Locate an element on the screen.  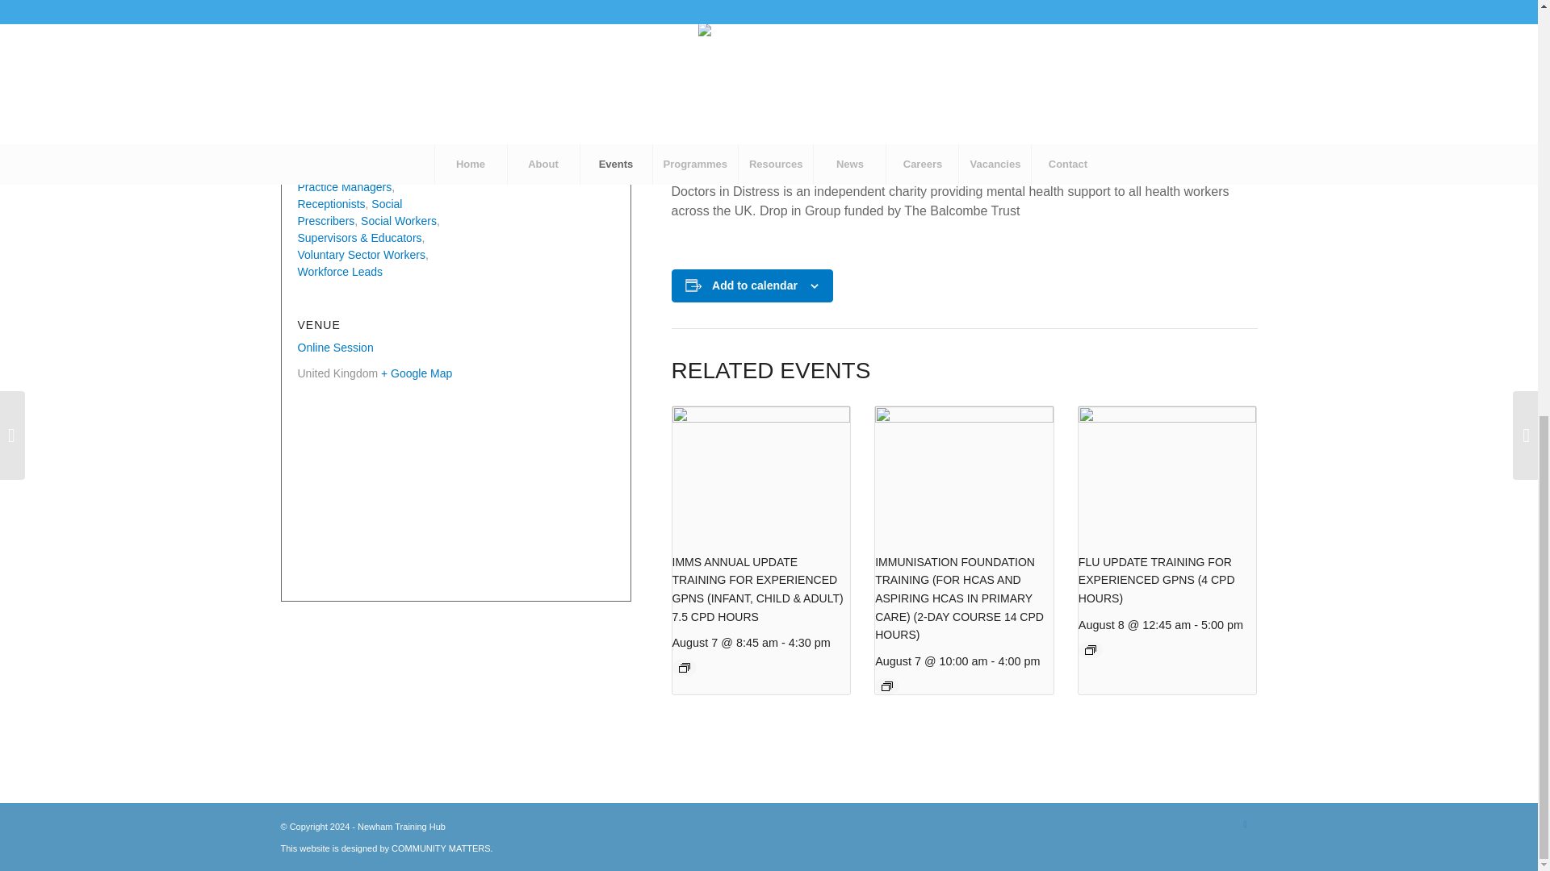
Event Series is located at coordinates (886, 686).